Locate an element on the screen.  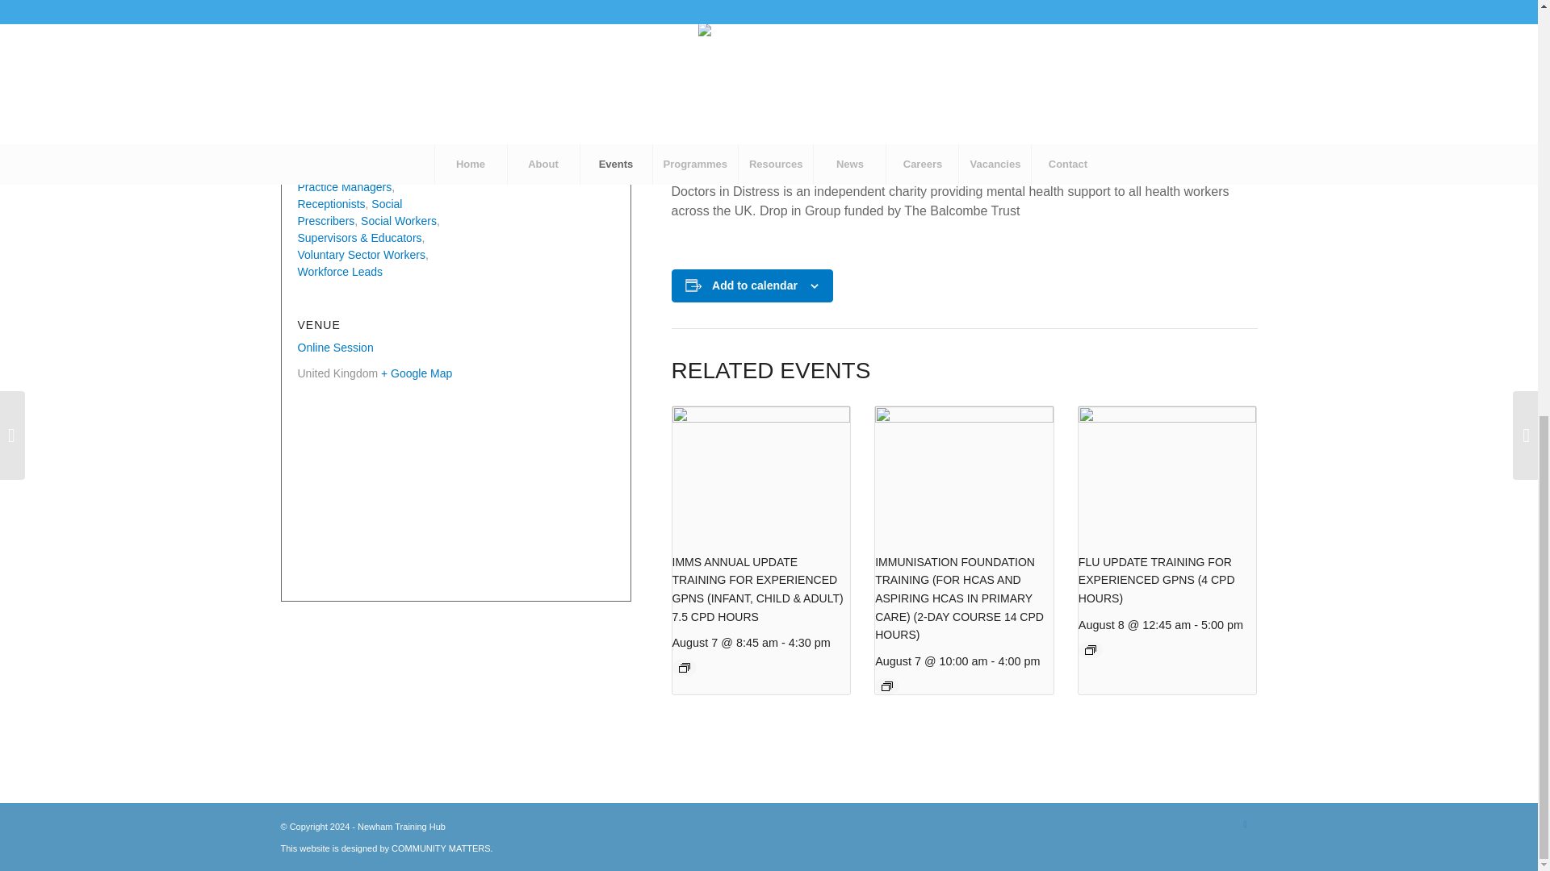
Event Series is located at coordinates (886, 686).